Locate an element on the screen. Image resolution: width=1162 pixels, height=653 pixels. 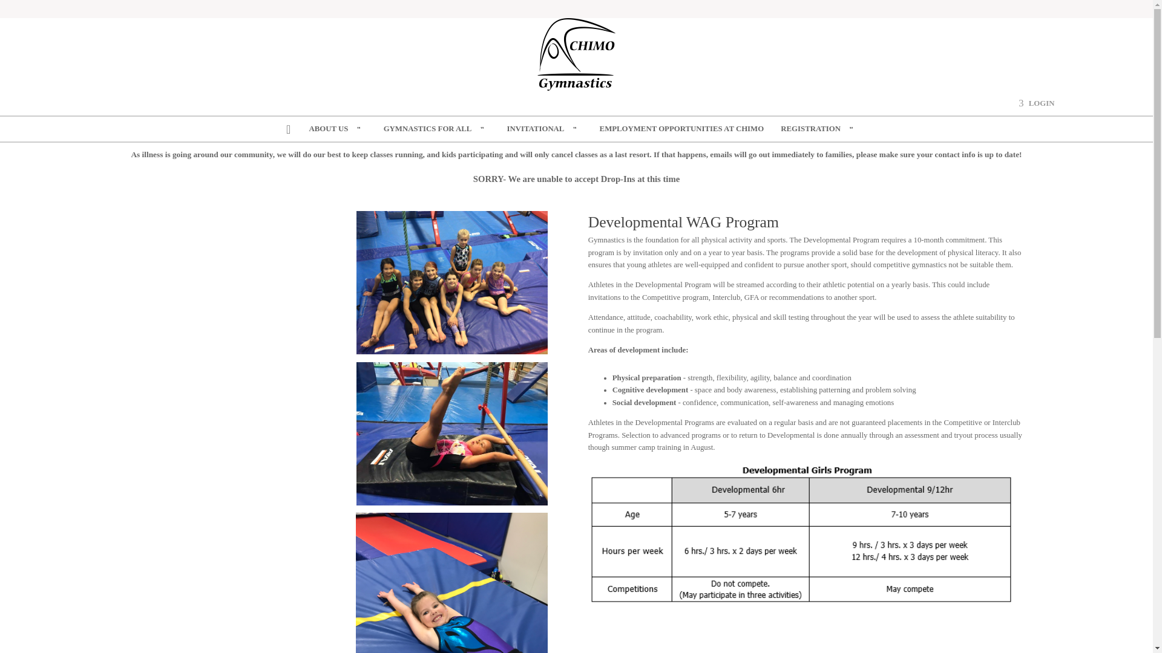
Login is located at coordinates (1036, 103).